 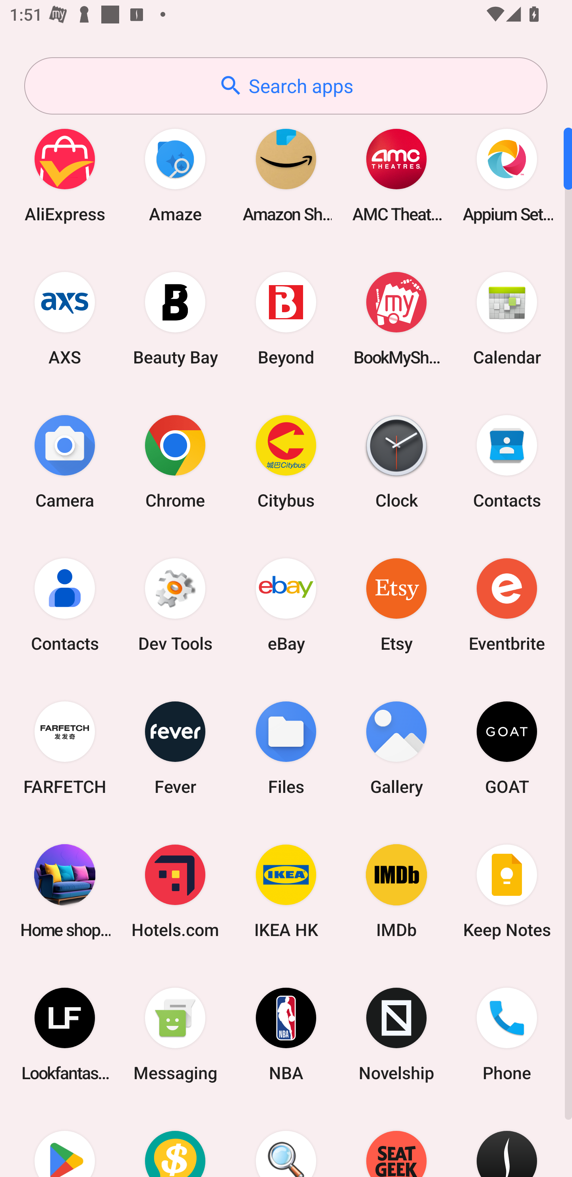 I want to click on Home shopping, so click(x=65, y=891).